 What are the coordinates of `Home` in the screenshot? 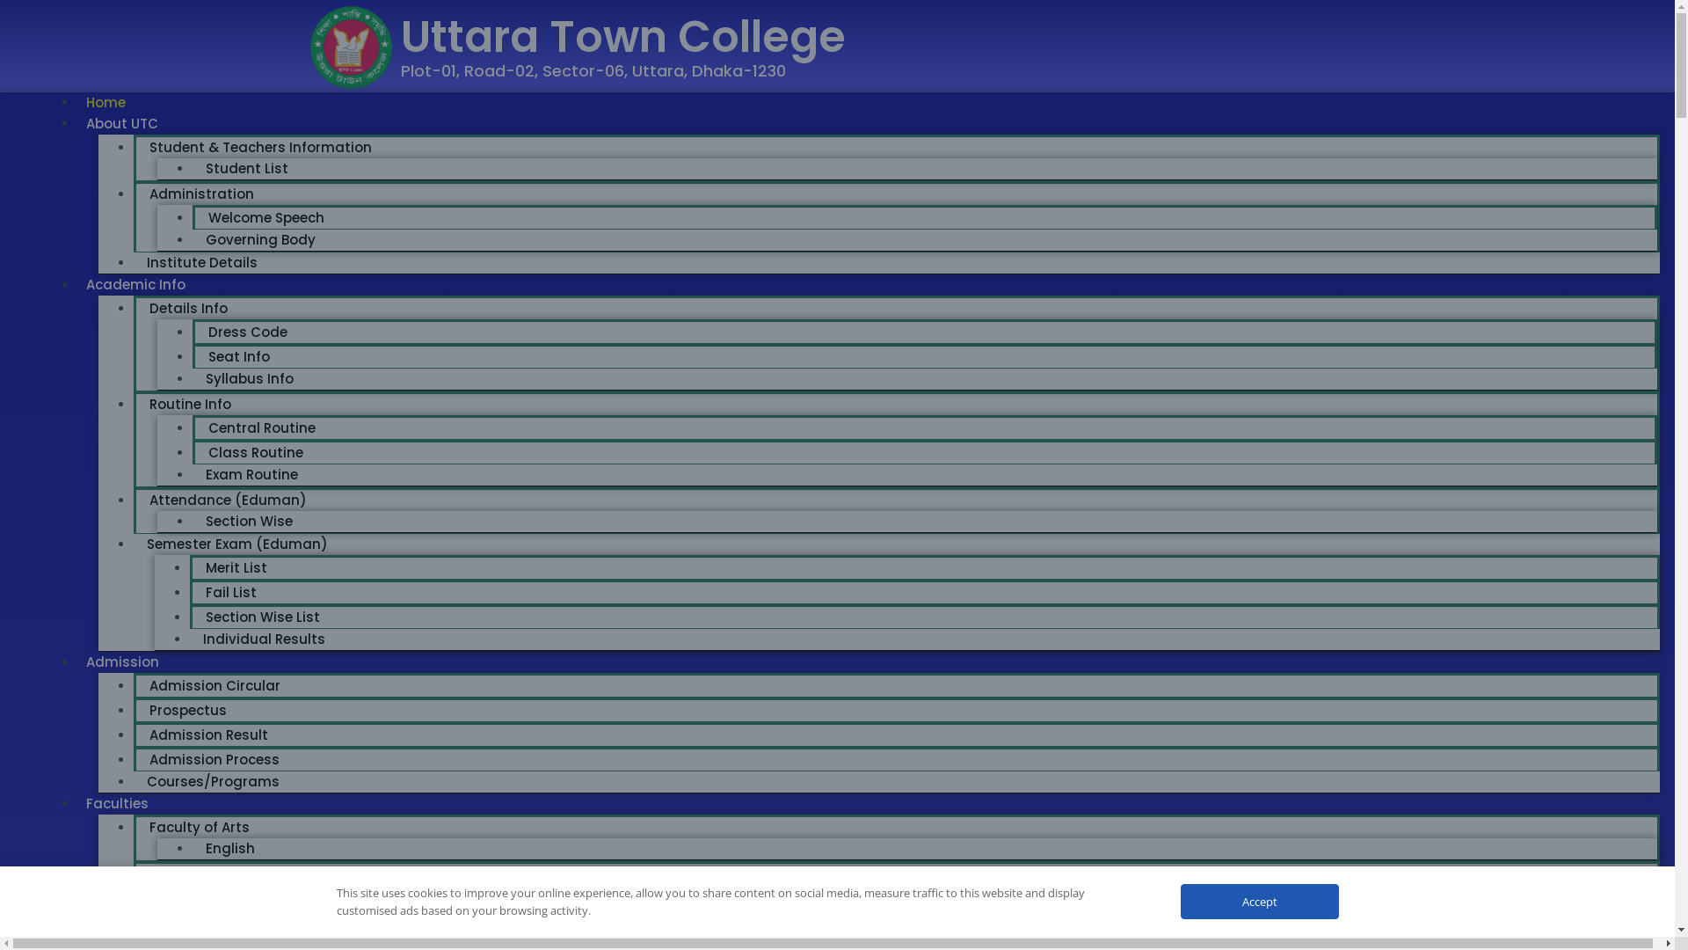 It's located at (105, 102).